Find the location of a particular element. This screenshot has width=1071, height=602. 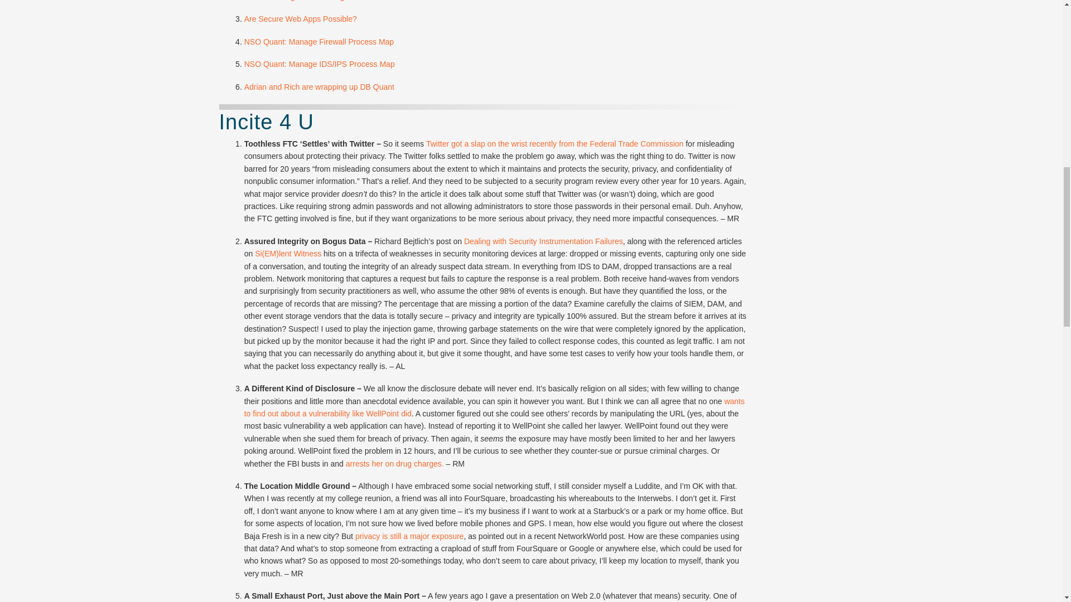

NSO Quant: Manage Firewall Process Map is located at coordinates (319, 41).